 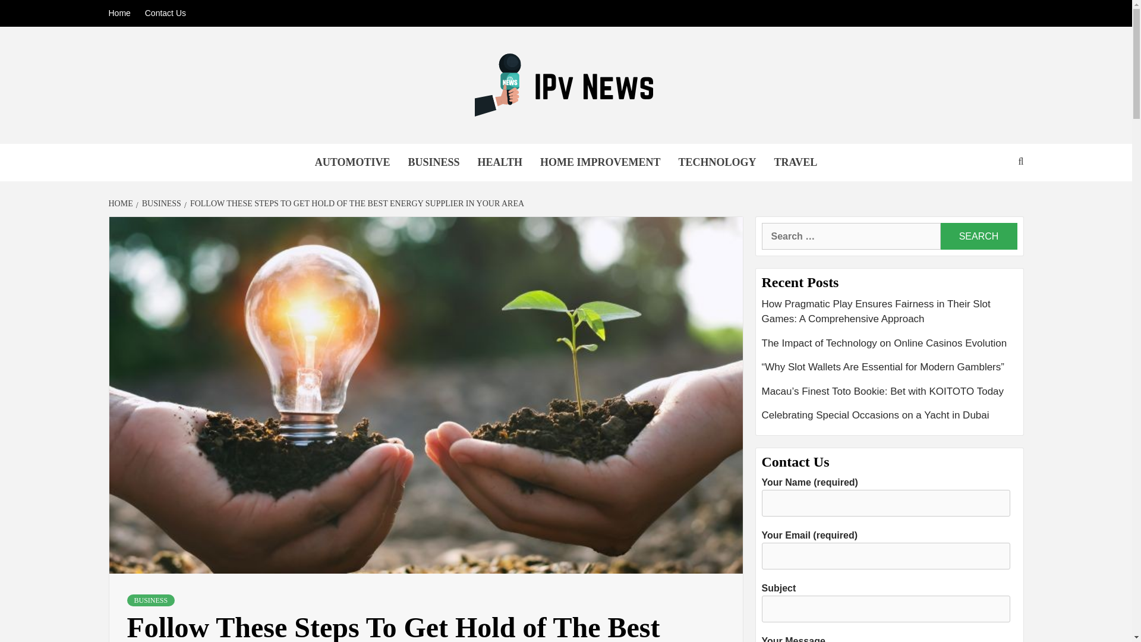 I want to click on IPV NEWS, so click(x=257, y=148).